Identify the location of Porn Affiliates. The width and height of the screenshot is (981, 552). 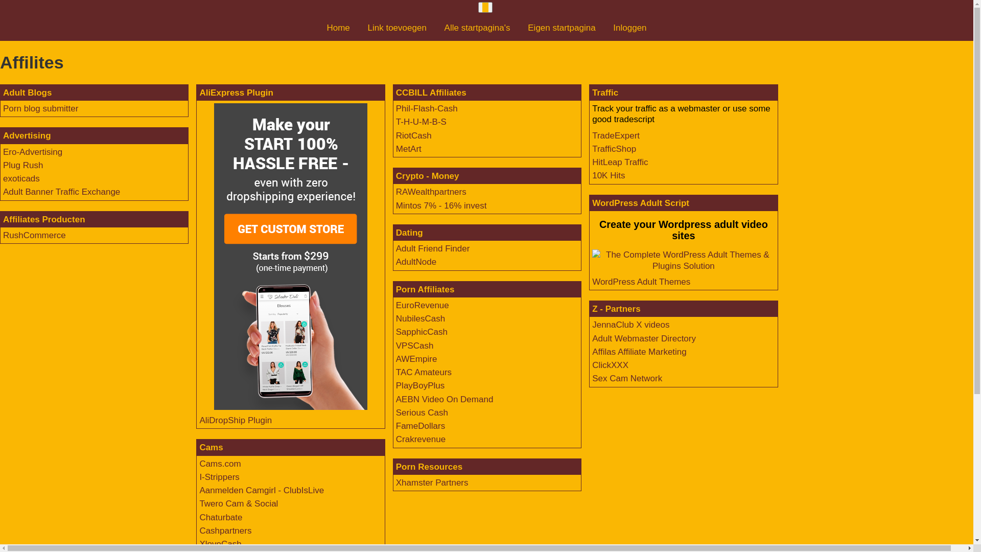
(425, 289).